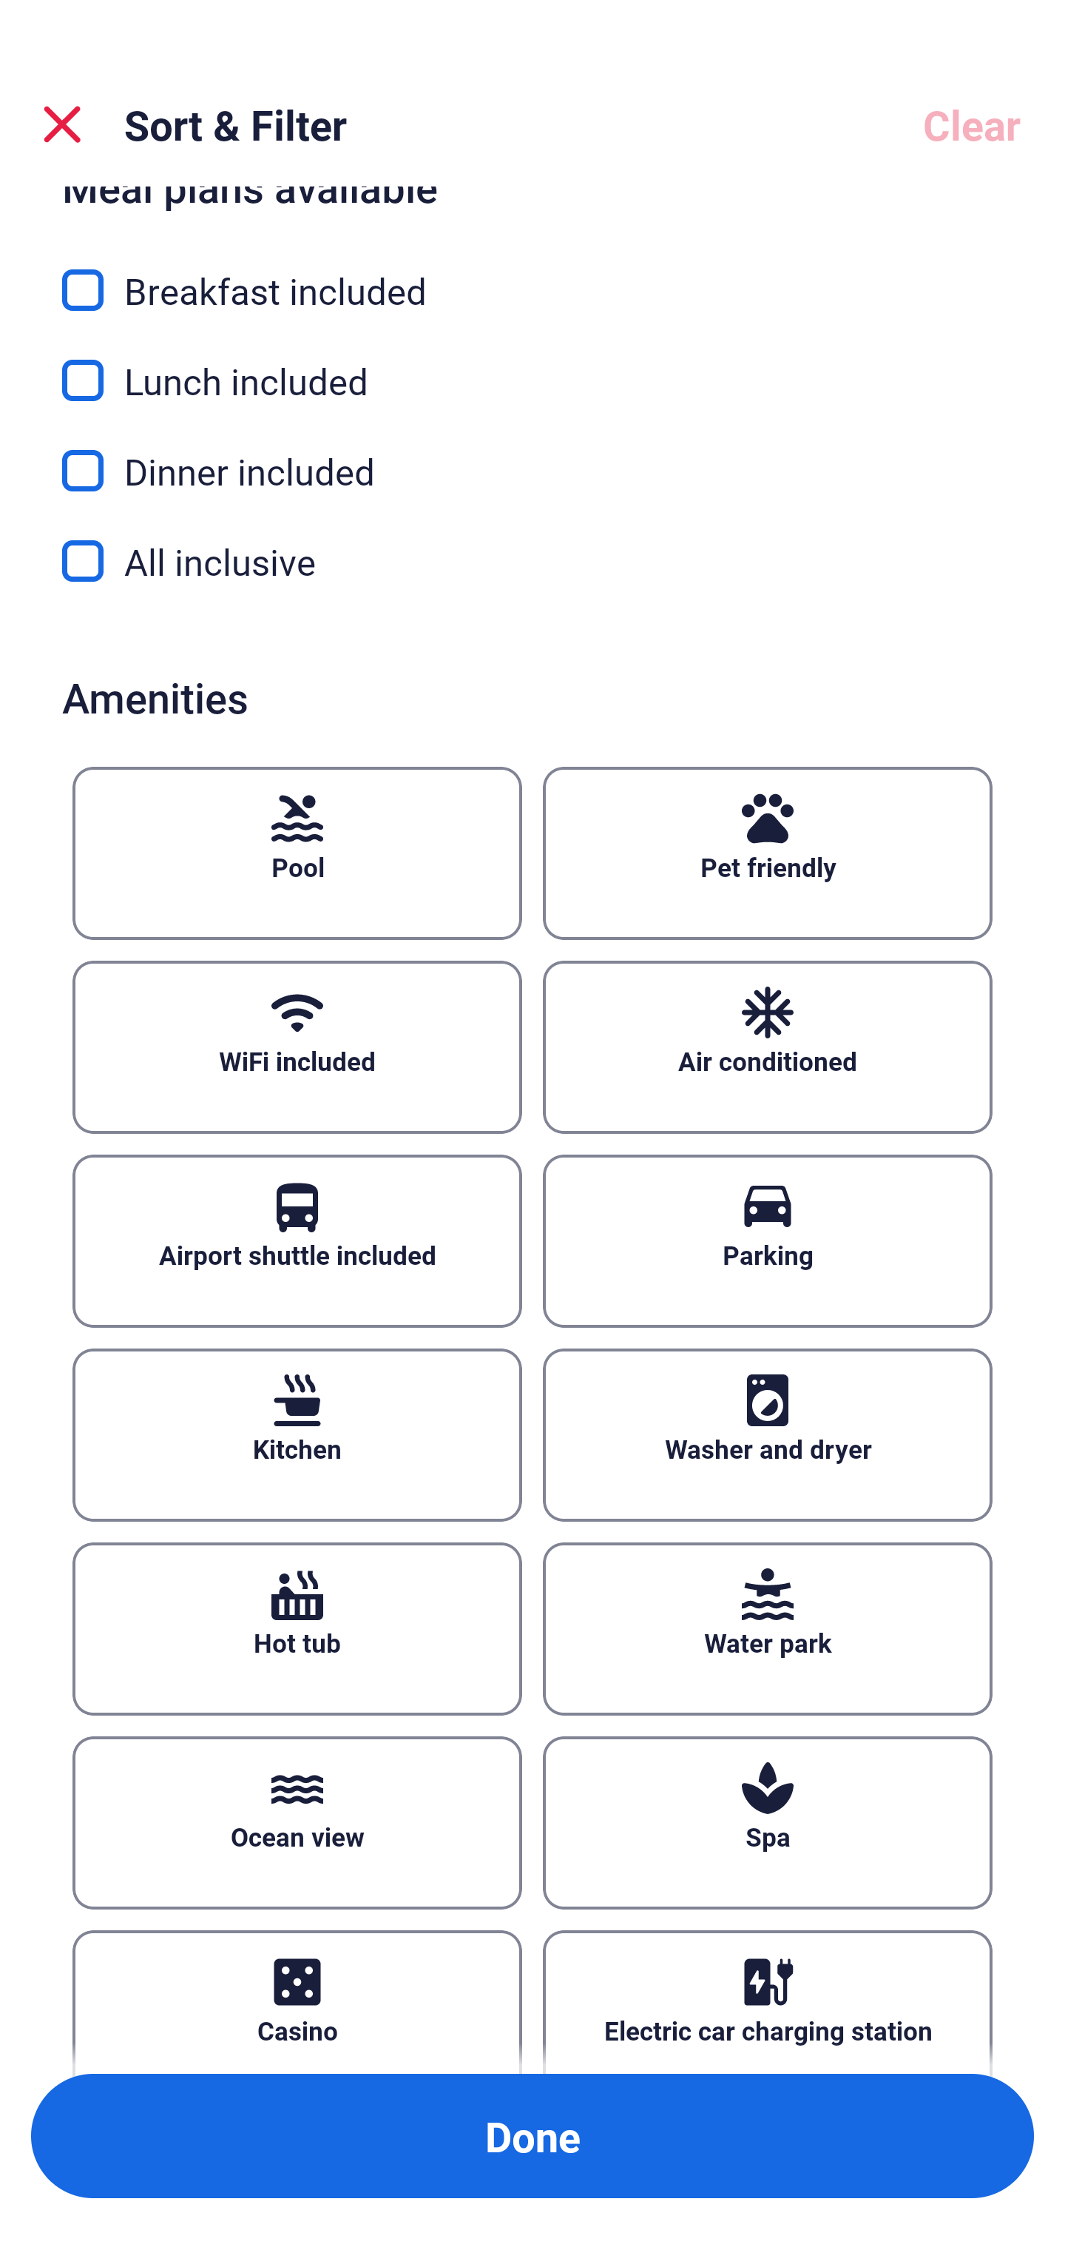 The image size is (1065, 2250). What do you see at coordinates (297, 853) in the screenshot?
I see `Pool` at bounding box center [297, 853].